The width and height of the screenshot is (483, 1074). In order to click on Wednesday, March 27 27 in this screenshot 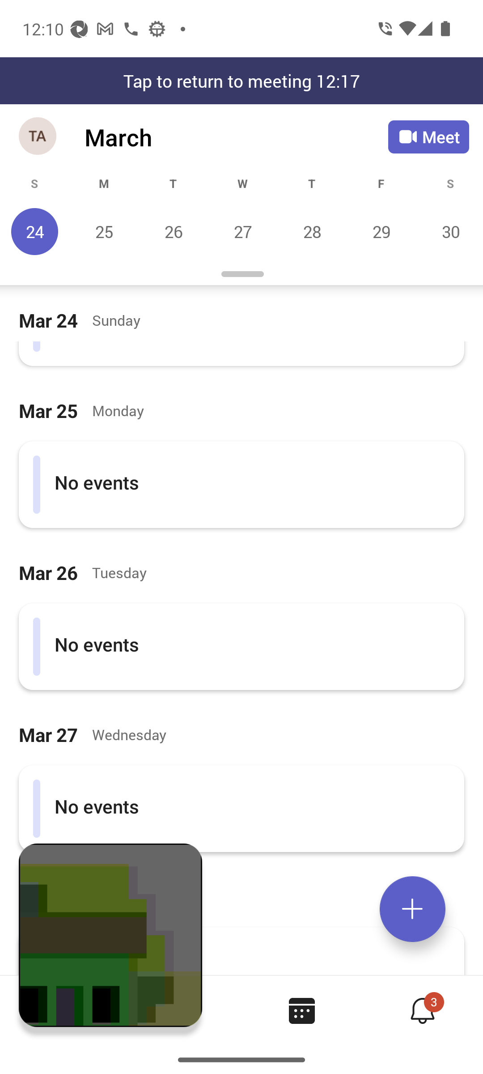, I will do `click(242, 231)`.